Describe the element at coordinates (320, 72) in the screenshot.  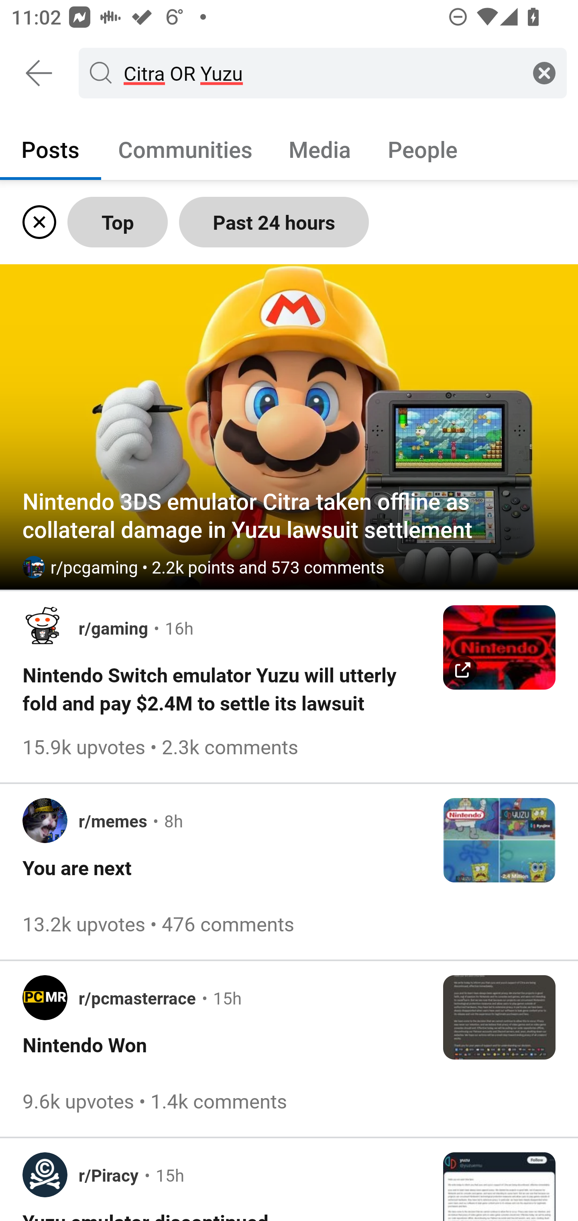
I see `Citra OR Yuzu` at that location.